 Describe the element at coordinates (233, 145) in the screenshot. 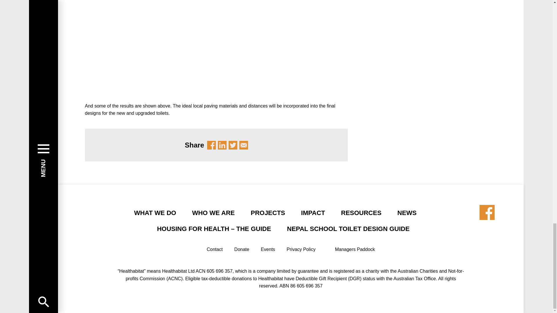

I see `TWITTER` at that location.